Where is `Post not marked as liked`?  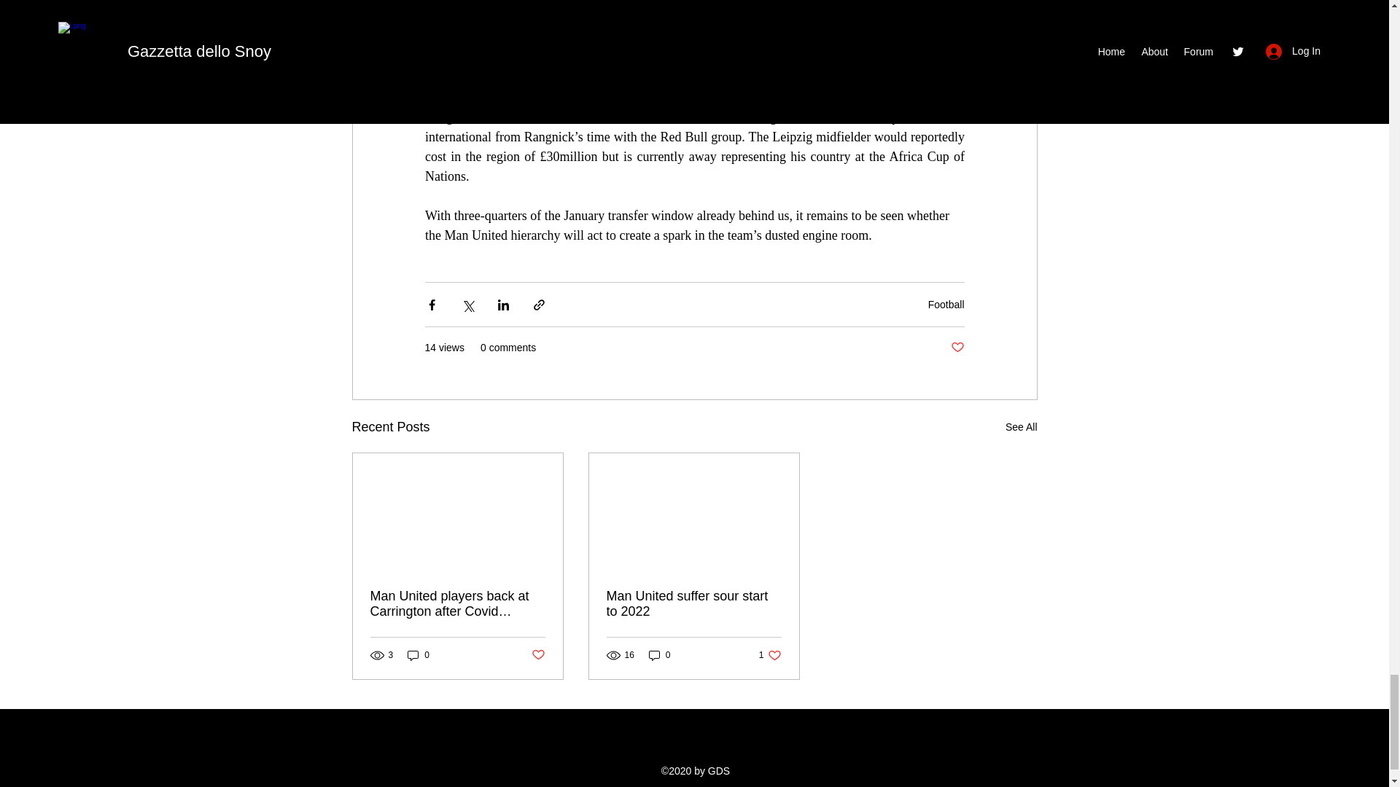 Post not marked as liked is located at coordinates (537, 654).